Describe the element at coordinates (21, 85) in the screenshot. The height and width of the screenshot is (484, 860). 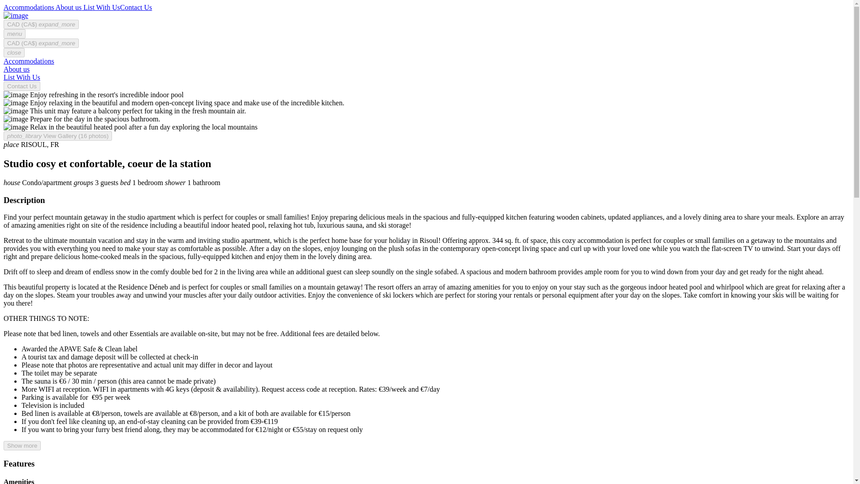
I see `Contact Us` at that location.